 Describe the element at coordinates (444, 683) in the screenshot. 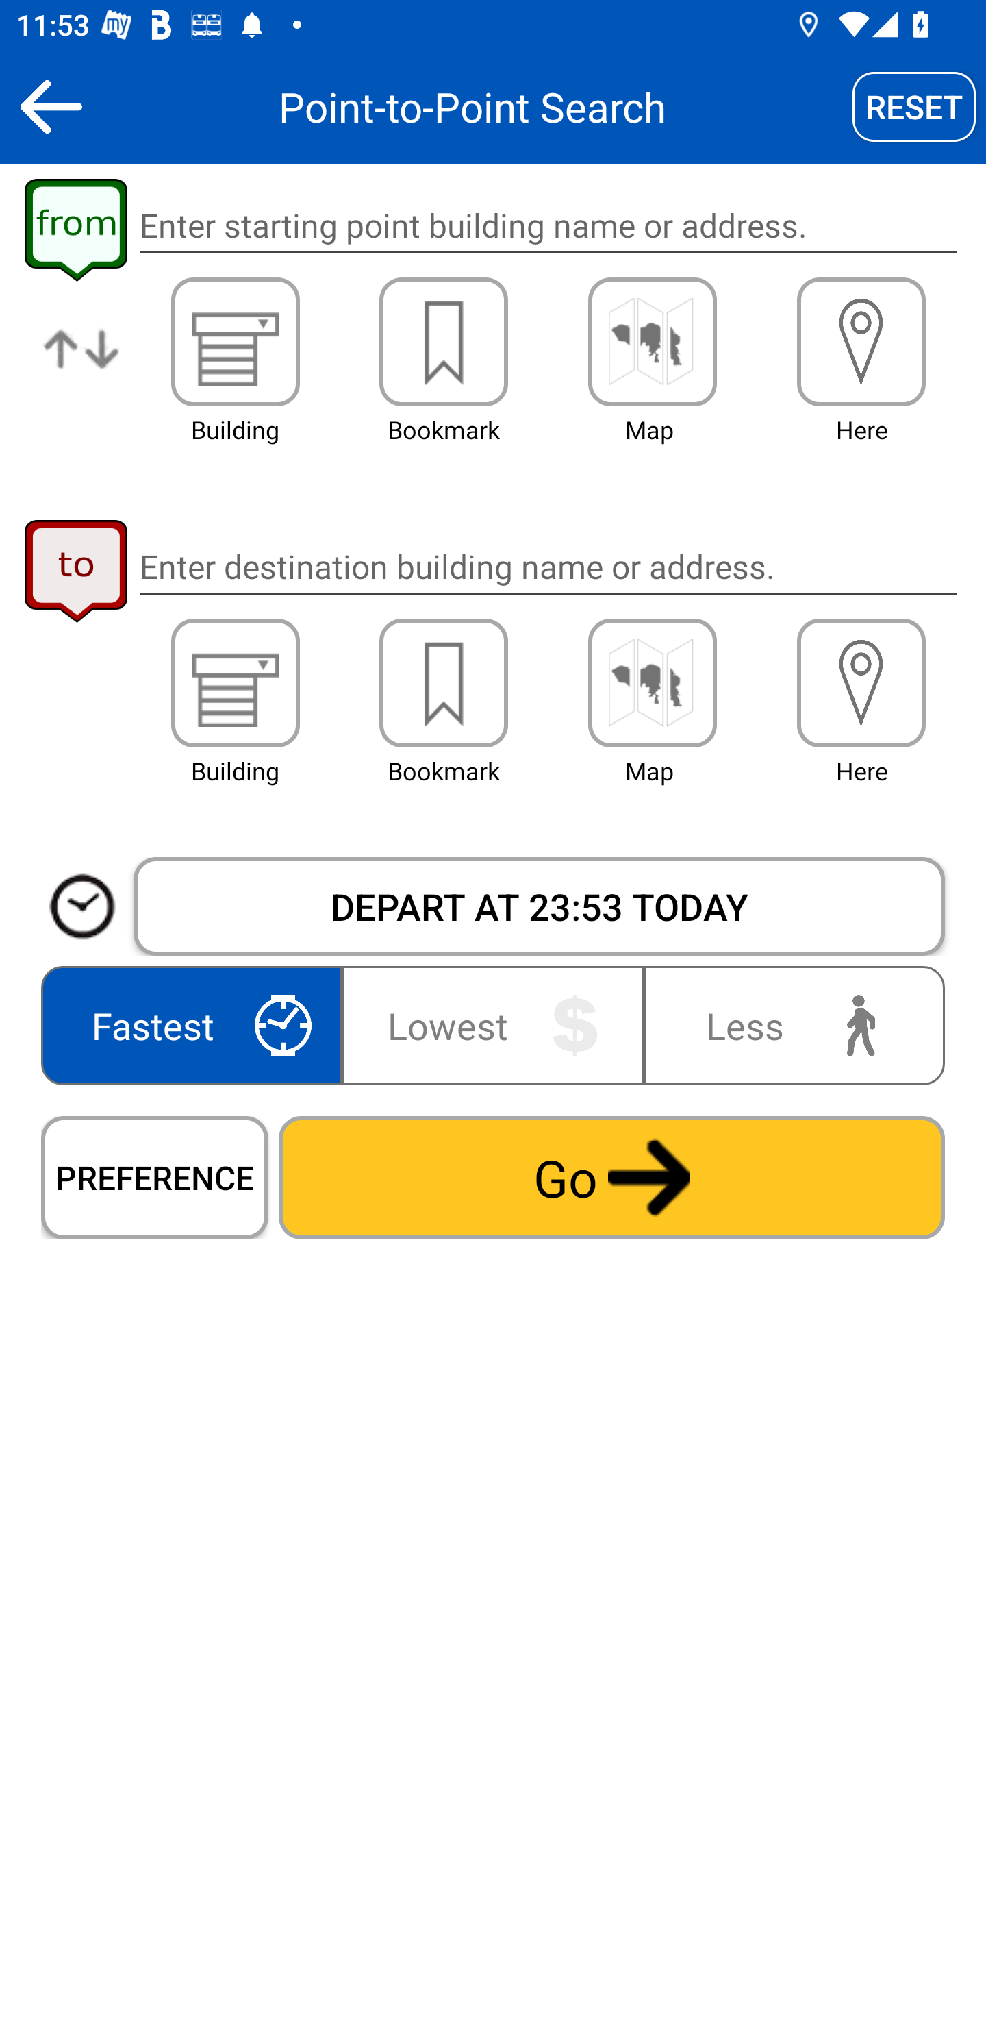

I see `Bookmarks` at that location.